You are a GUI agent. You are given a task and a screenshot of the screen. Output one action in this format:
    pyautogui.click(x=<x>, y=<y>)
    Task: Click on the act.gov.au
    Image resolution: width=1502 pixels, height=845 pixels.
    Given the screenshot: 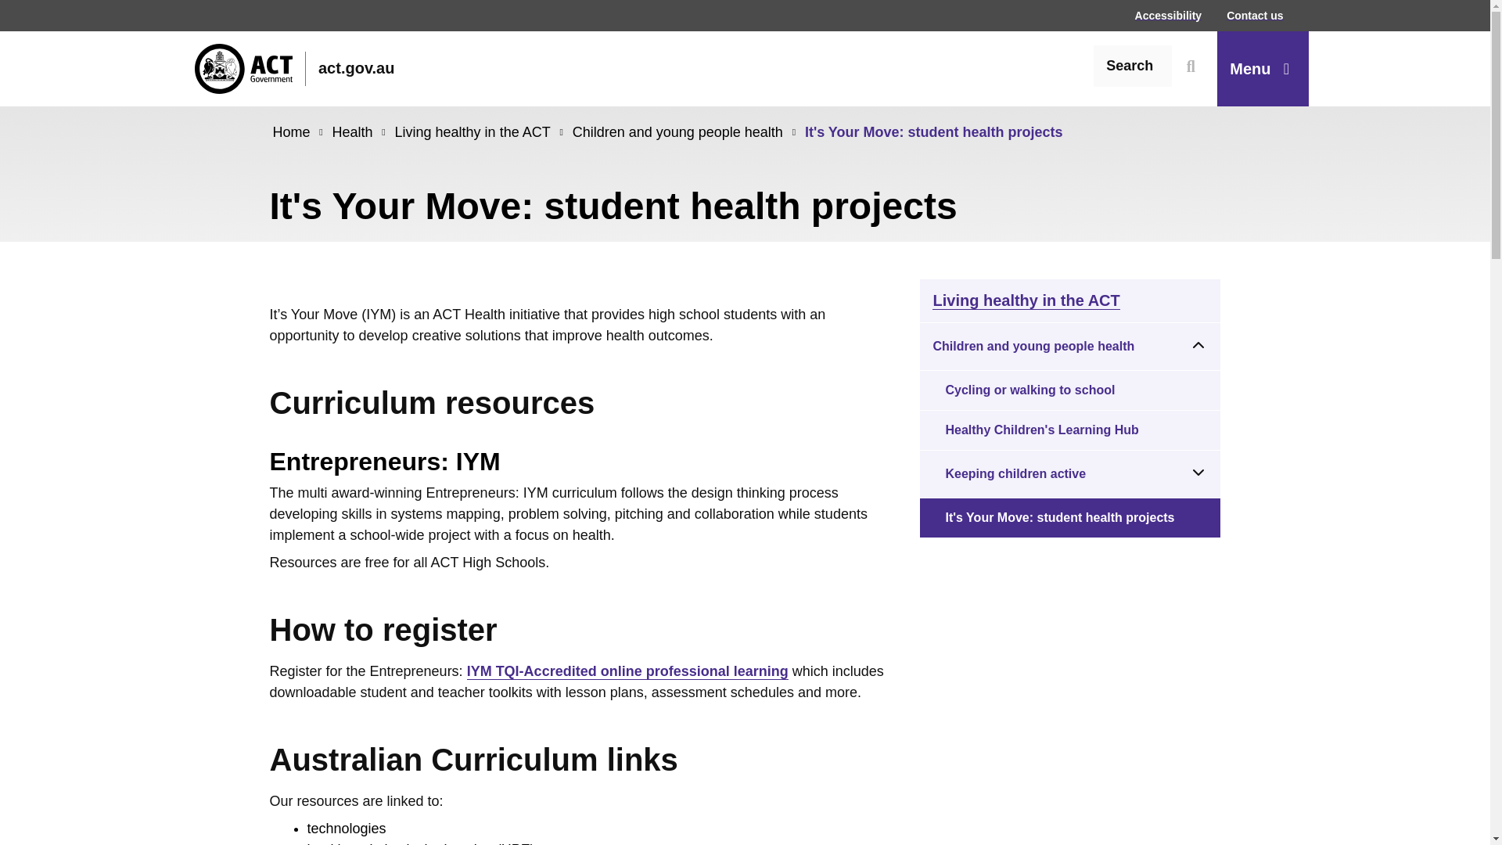 What is the action you would take?
    pyautogui.click(x=293, y=69)
    